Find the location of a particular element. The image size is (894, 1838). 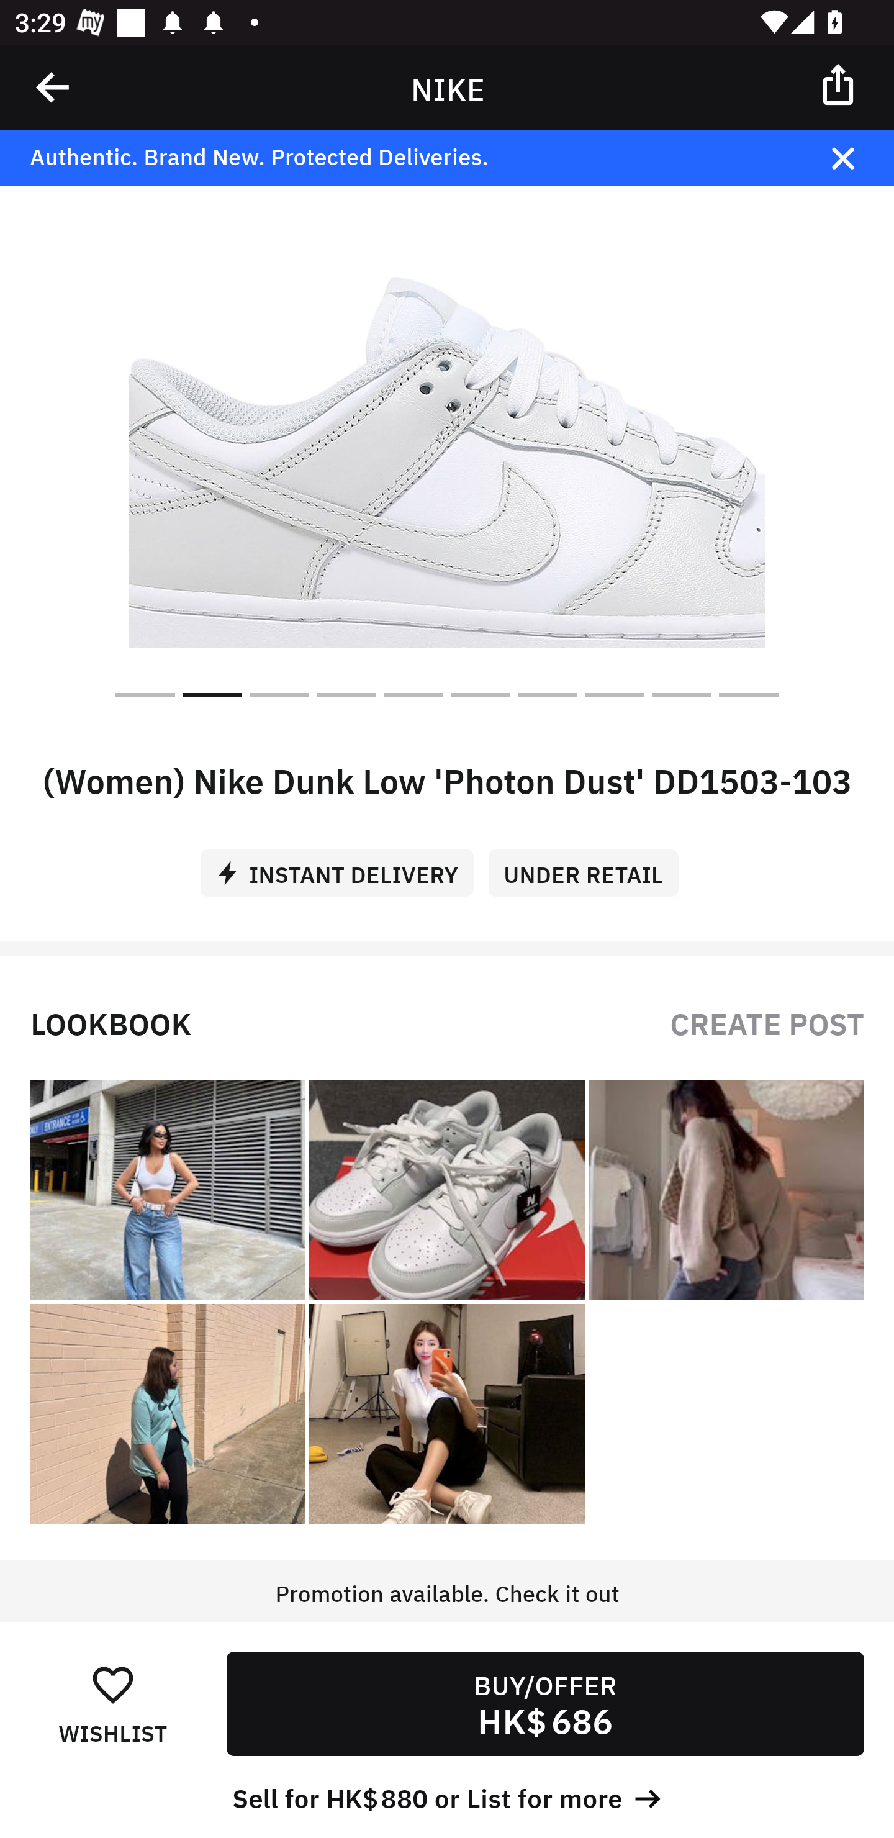

󰋕 is located at coordinates (112, 1683).